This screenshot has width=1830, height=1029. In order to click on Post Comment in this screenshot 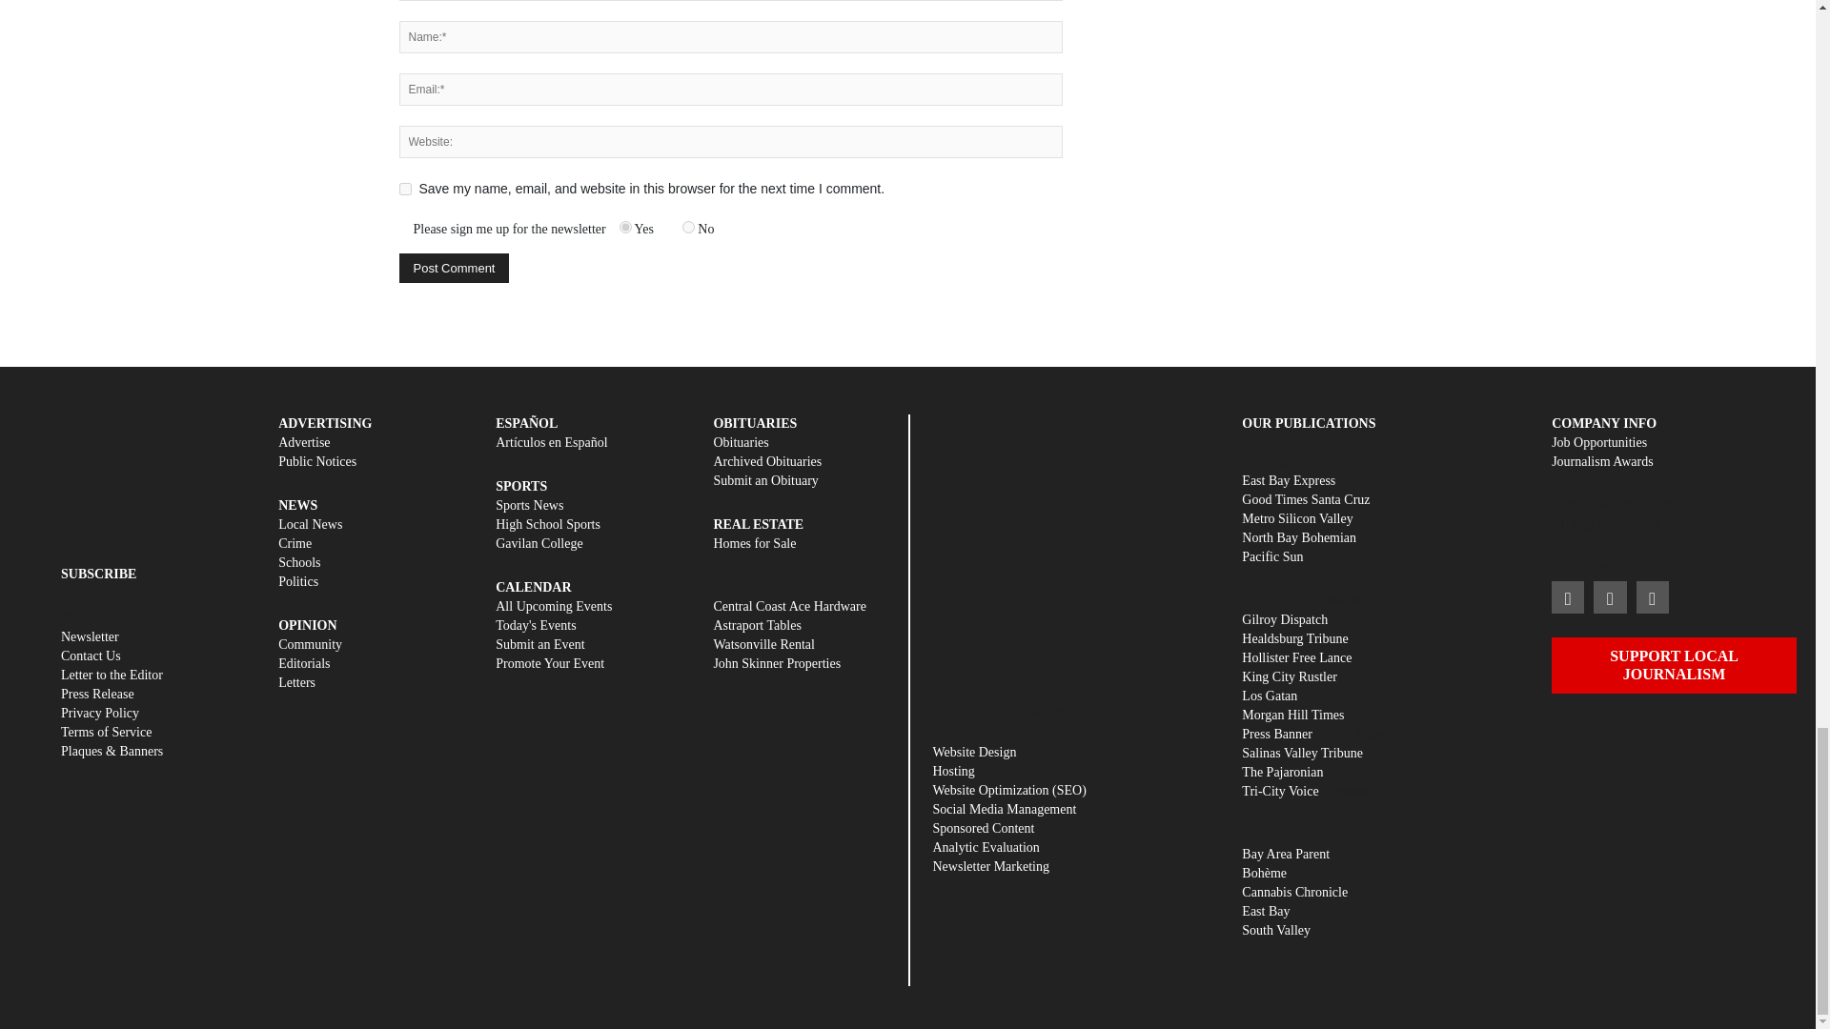, I will do `click(454, 268)`.